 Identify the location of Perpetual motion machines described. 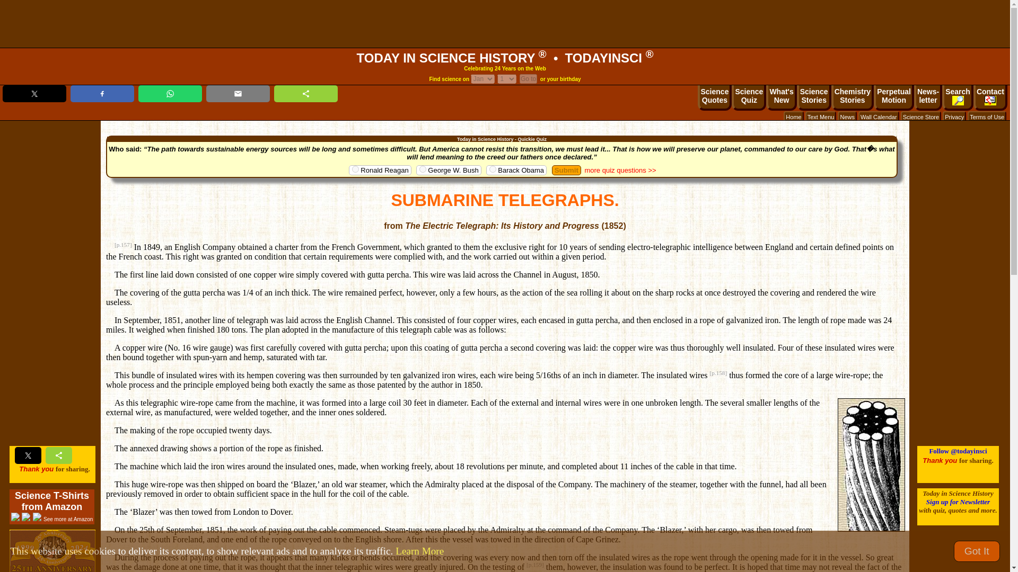
(781, 97).